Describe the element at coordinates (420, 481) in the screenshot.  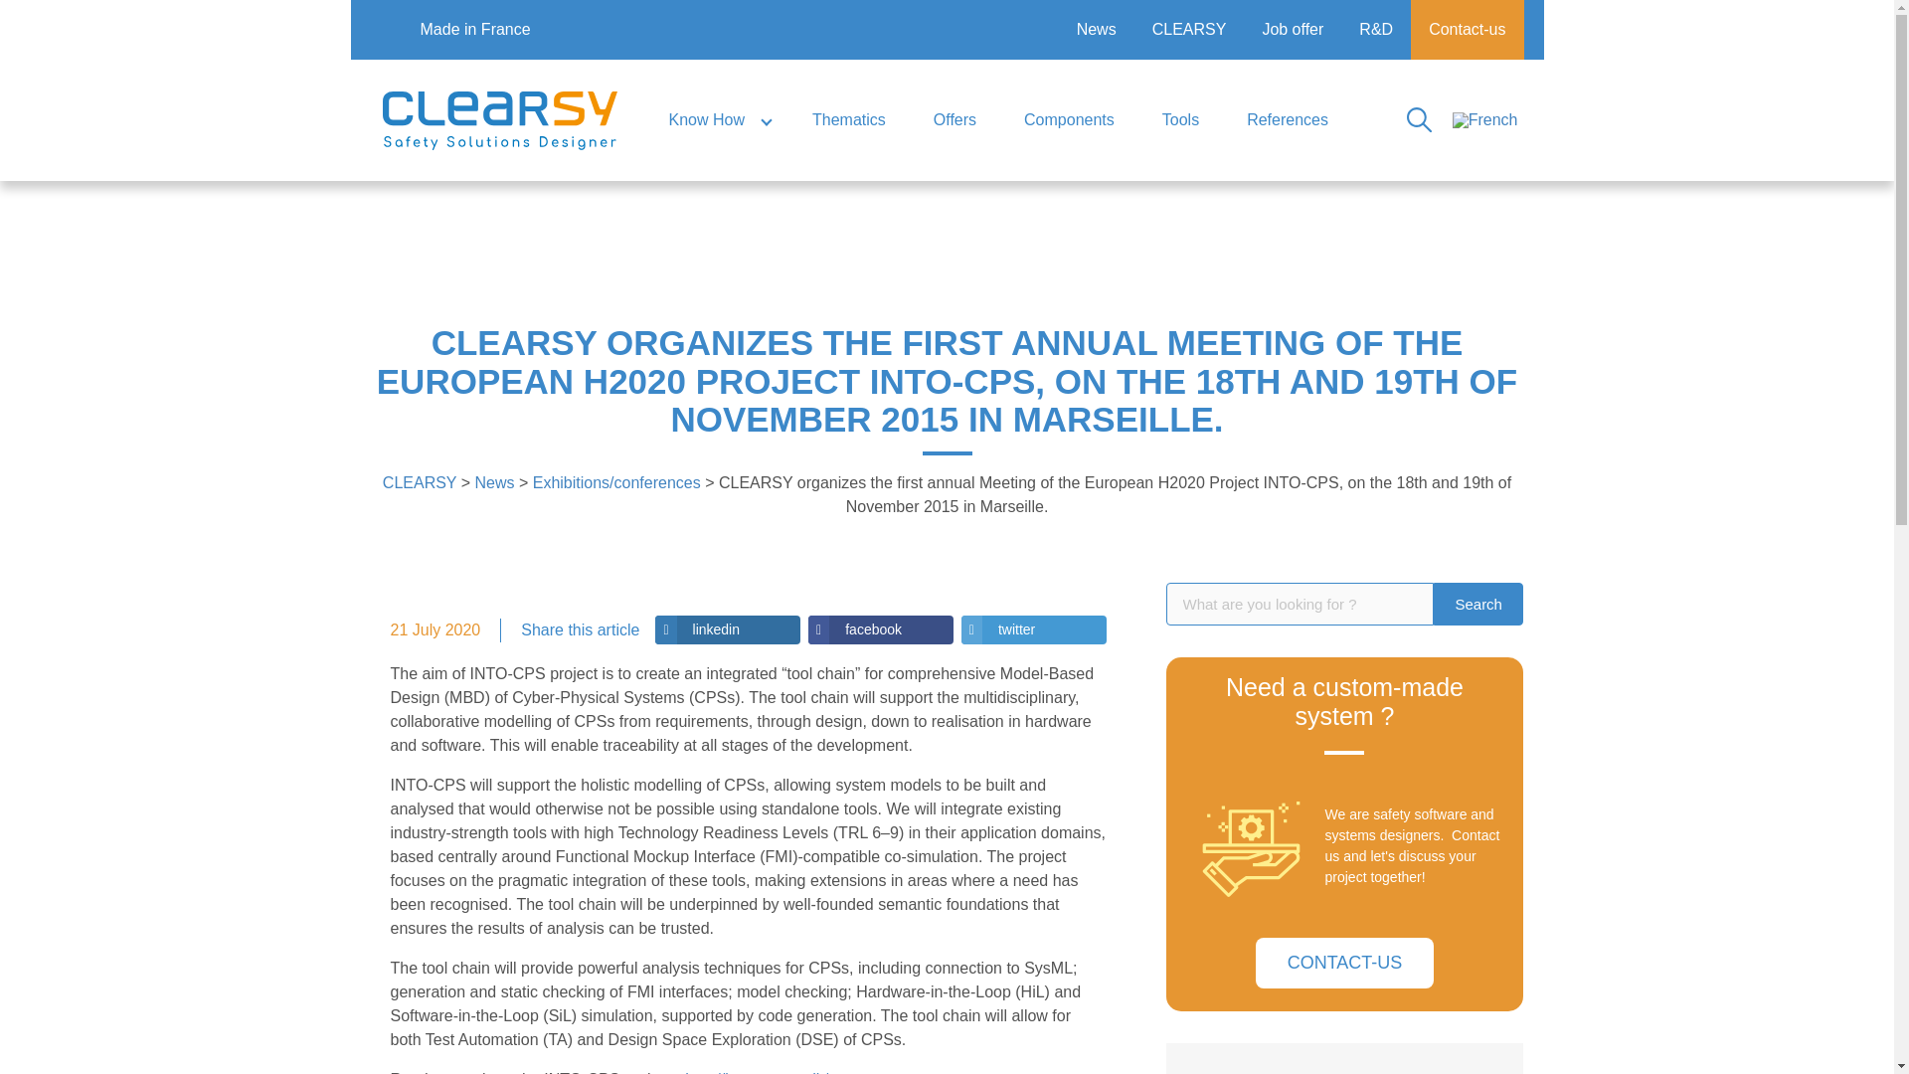
I see `Go to CLEARSY.` at that location.